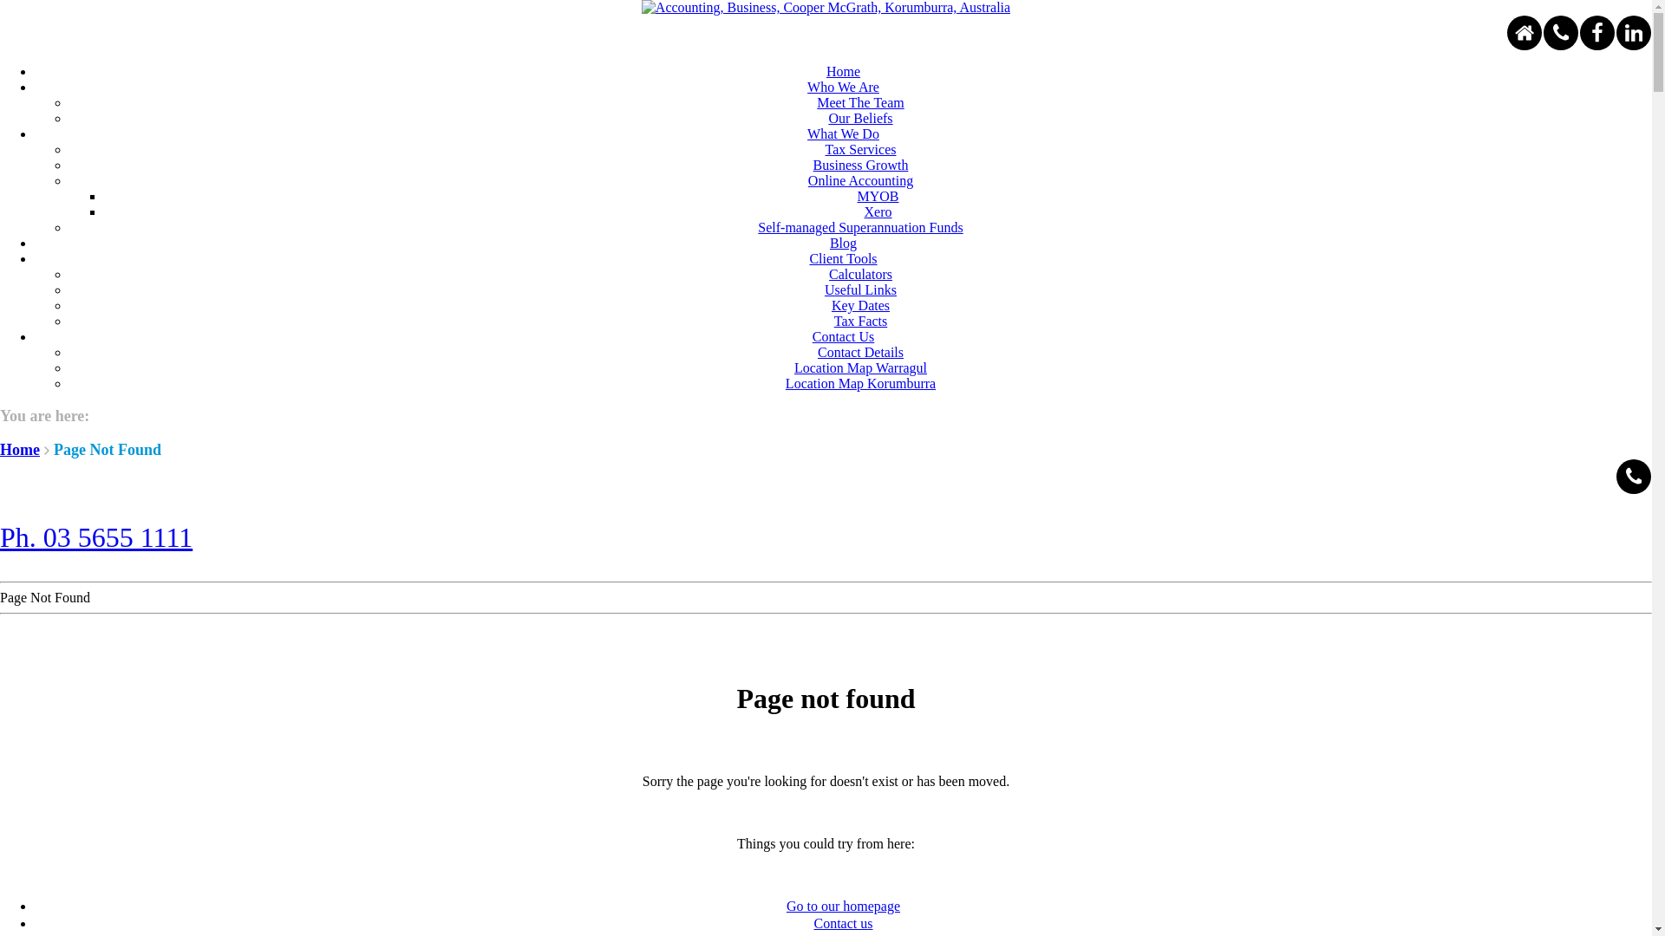  What do you see at coordinates (843, 907) in the screenshot?
I see `Go to our homepage` at bounding box center [843, 907].